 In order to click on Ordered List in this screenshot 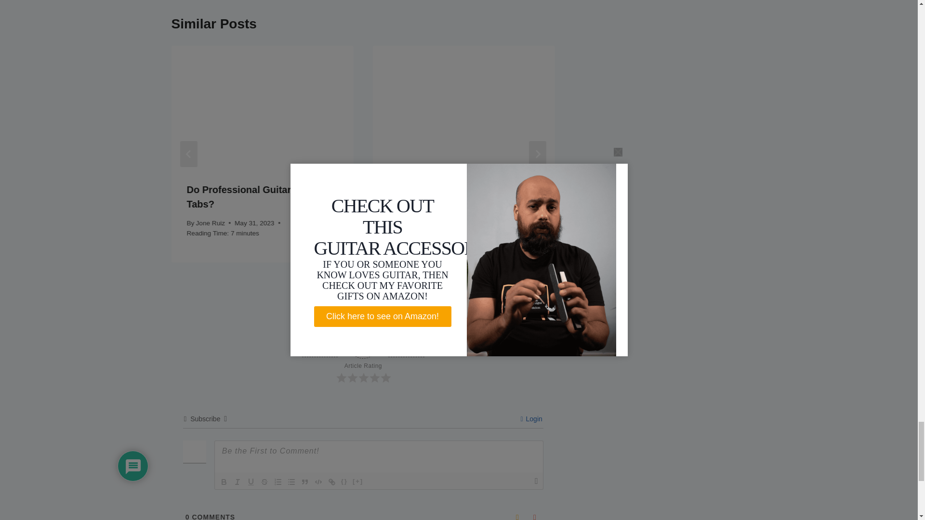, I will do `click(277, 482)`.